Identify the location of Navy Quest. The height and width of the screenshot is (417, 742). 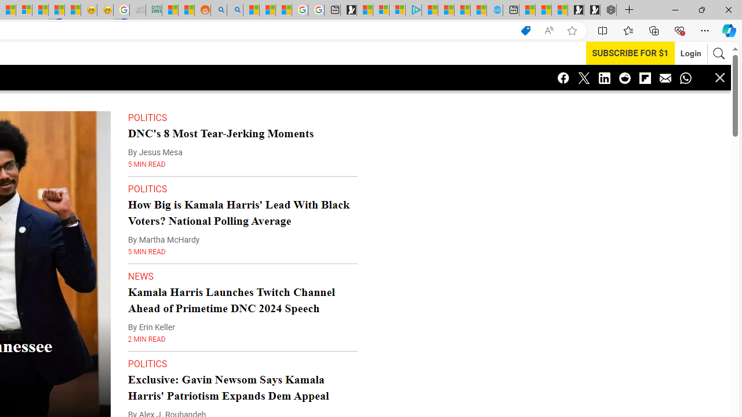
(137, 10).